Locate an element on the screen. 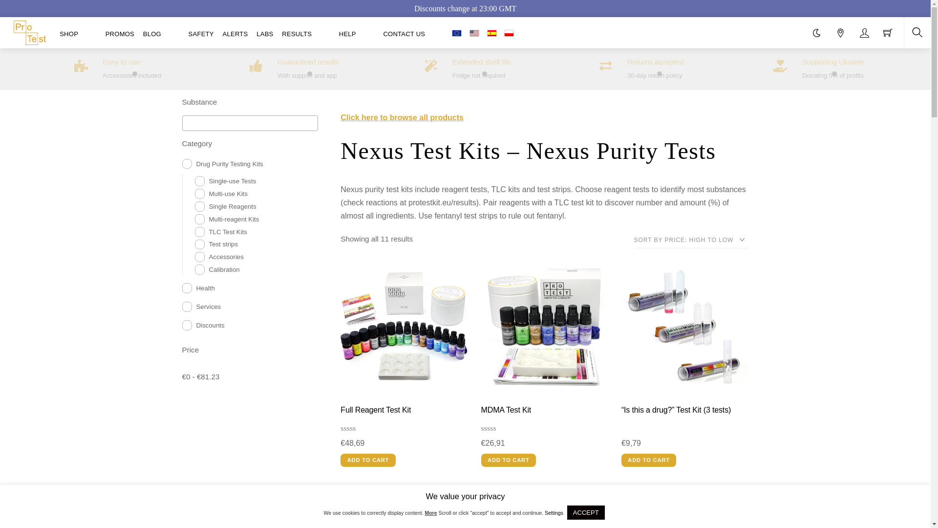  Discounts change at 23:00 GMT is located at coordinates (465, 8).